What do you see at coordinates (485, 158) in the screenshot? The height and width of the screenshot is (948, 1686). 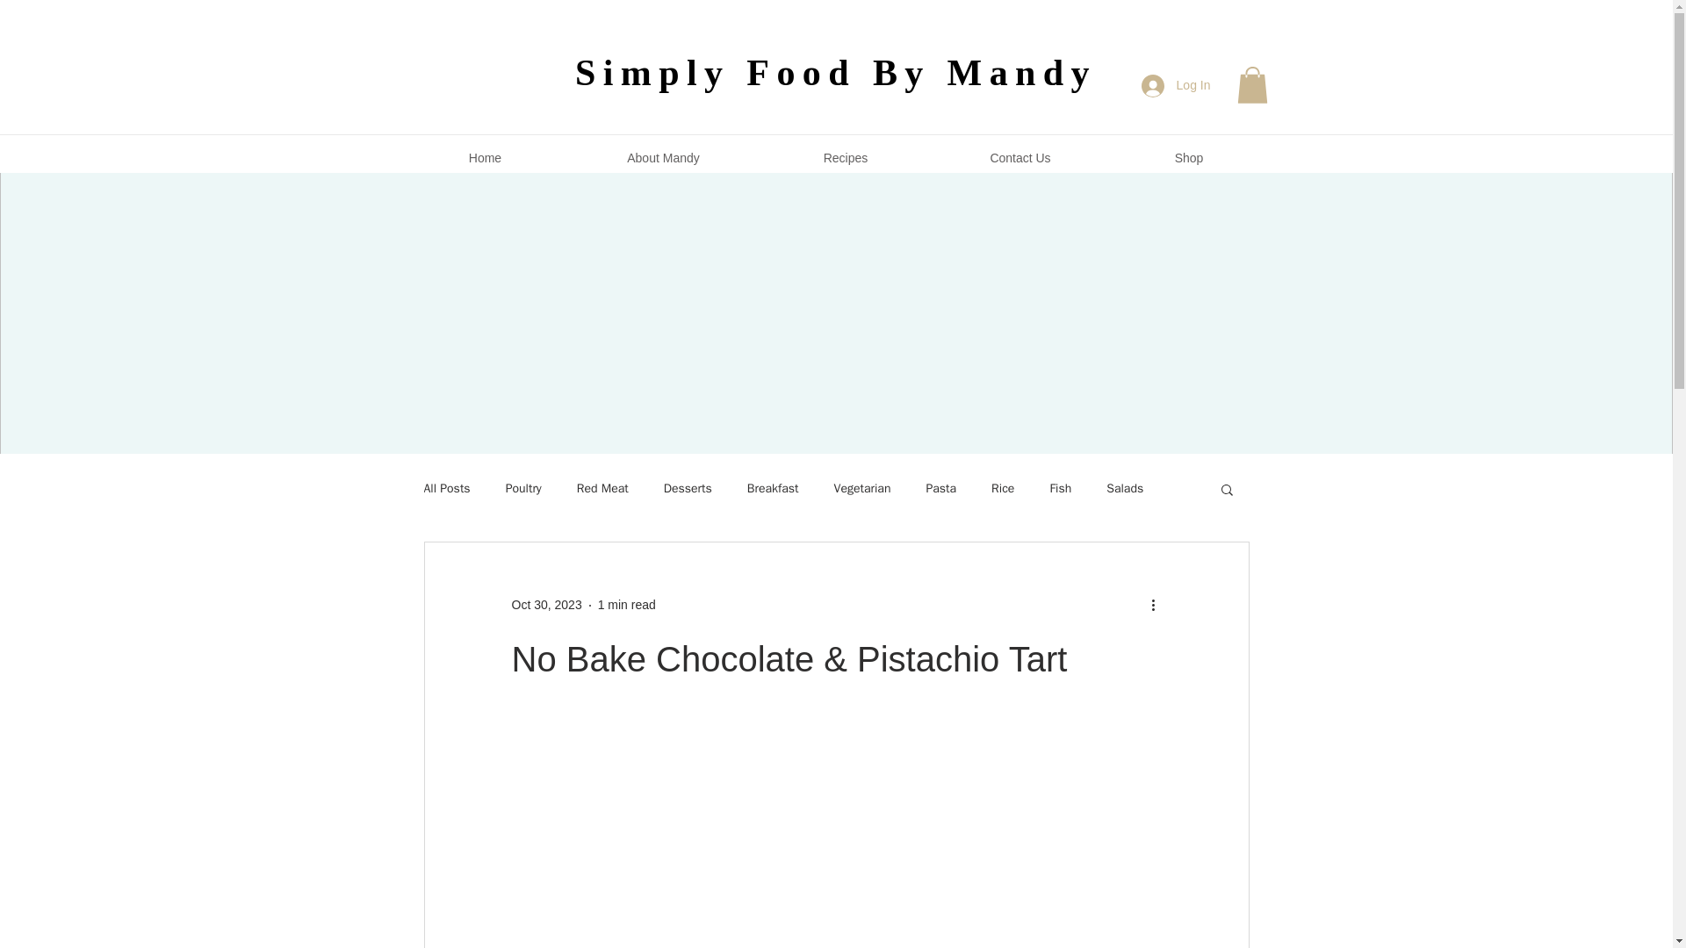 I see `Home` at bounding box center [485, 158].